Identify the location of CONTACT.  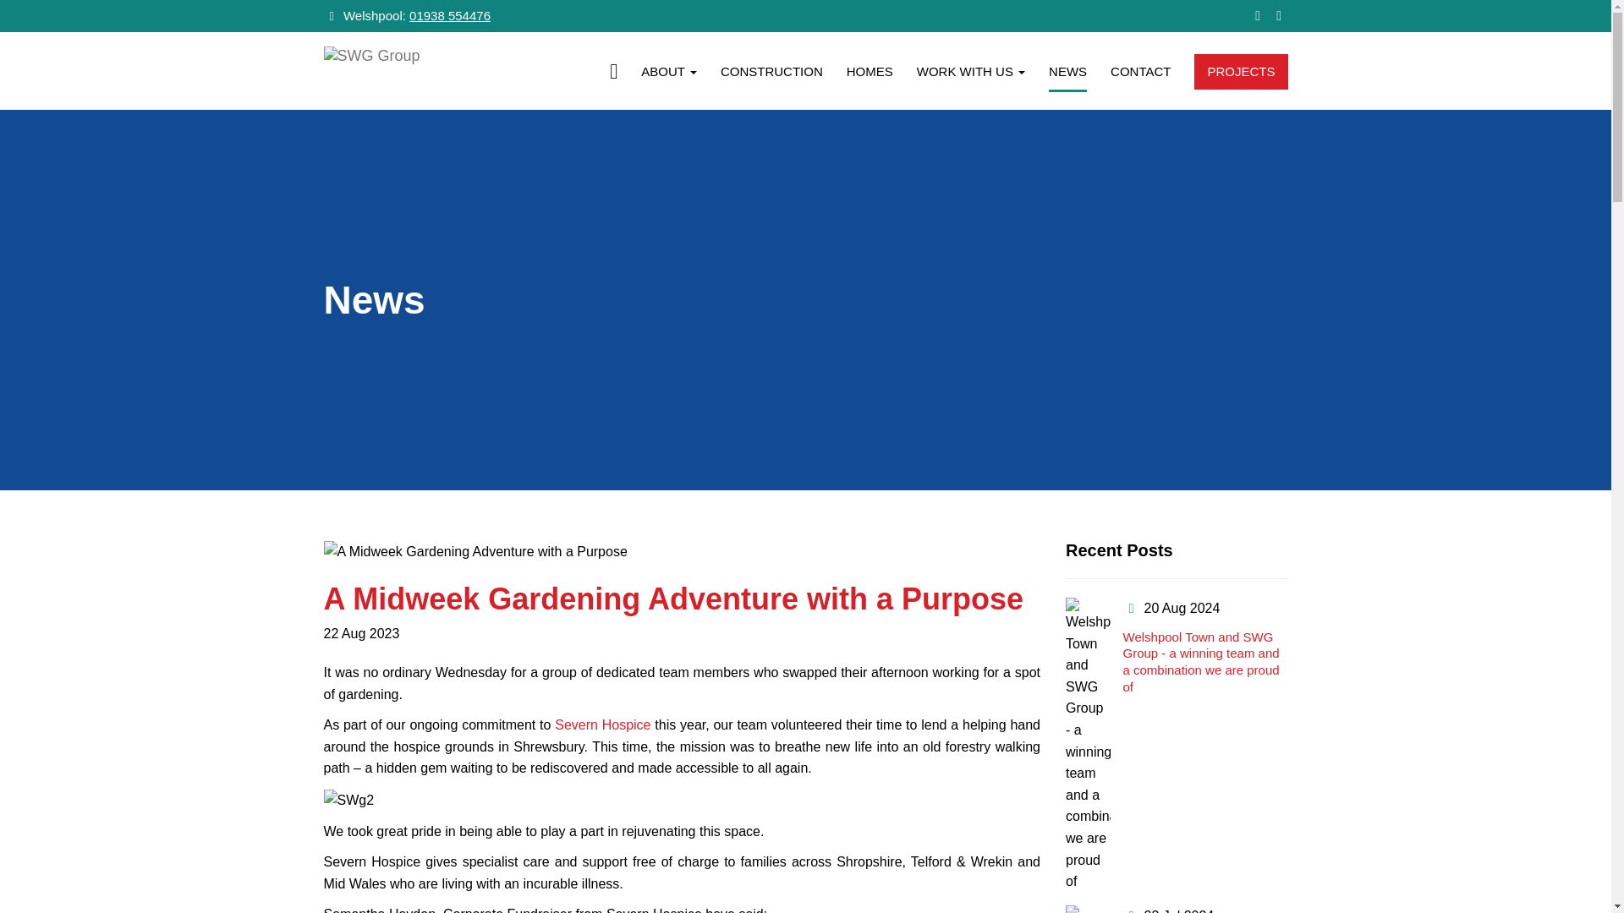
(1140, 76).